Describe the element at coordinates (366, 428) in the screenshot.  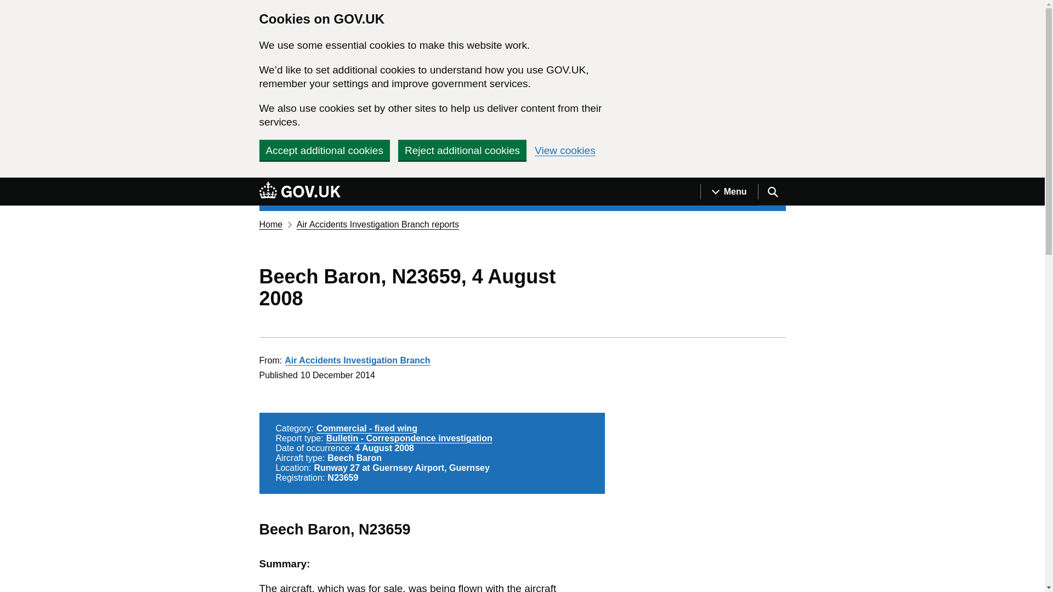
I see `Commercial - fixed wing` at that location.